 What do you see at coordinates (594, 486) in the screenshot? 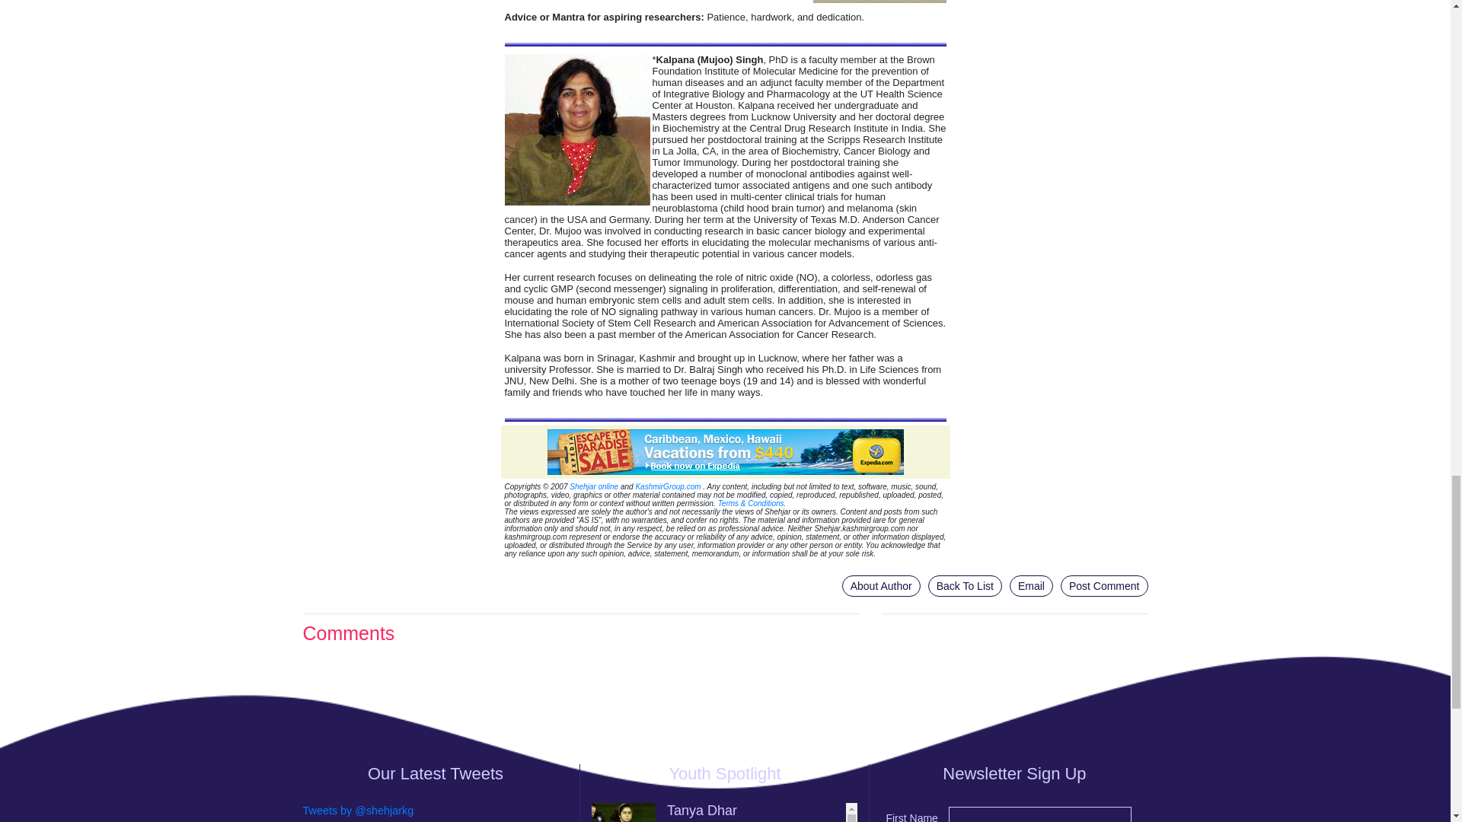
I see `Shehjar online` at bounding box center [594, 486].